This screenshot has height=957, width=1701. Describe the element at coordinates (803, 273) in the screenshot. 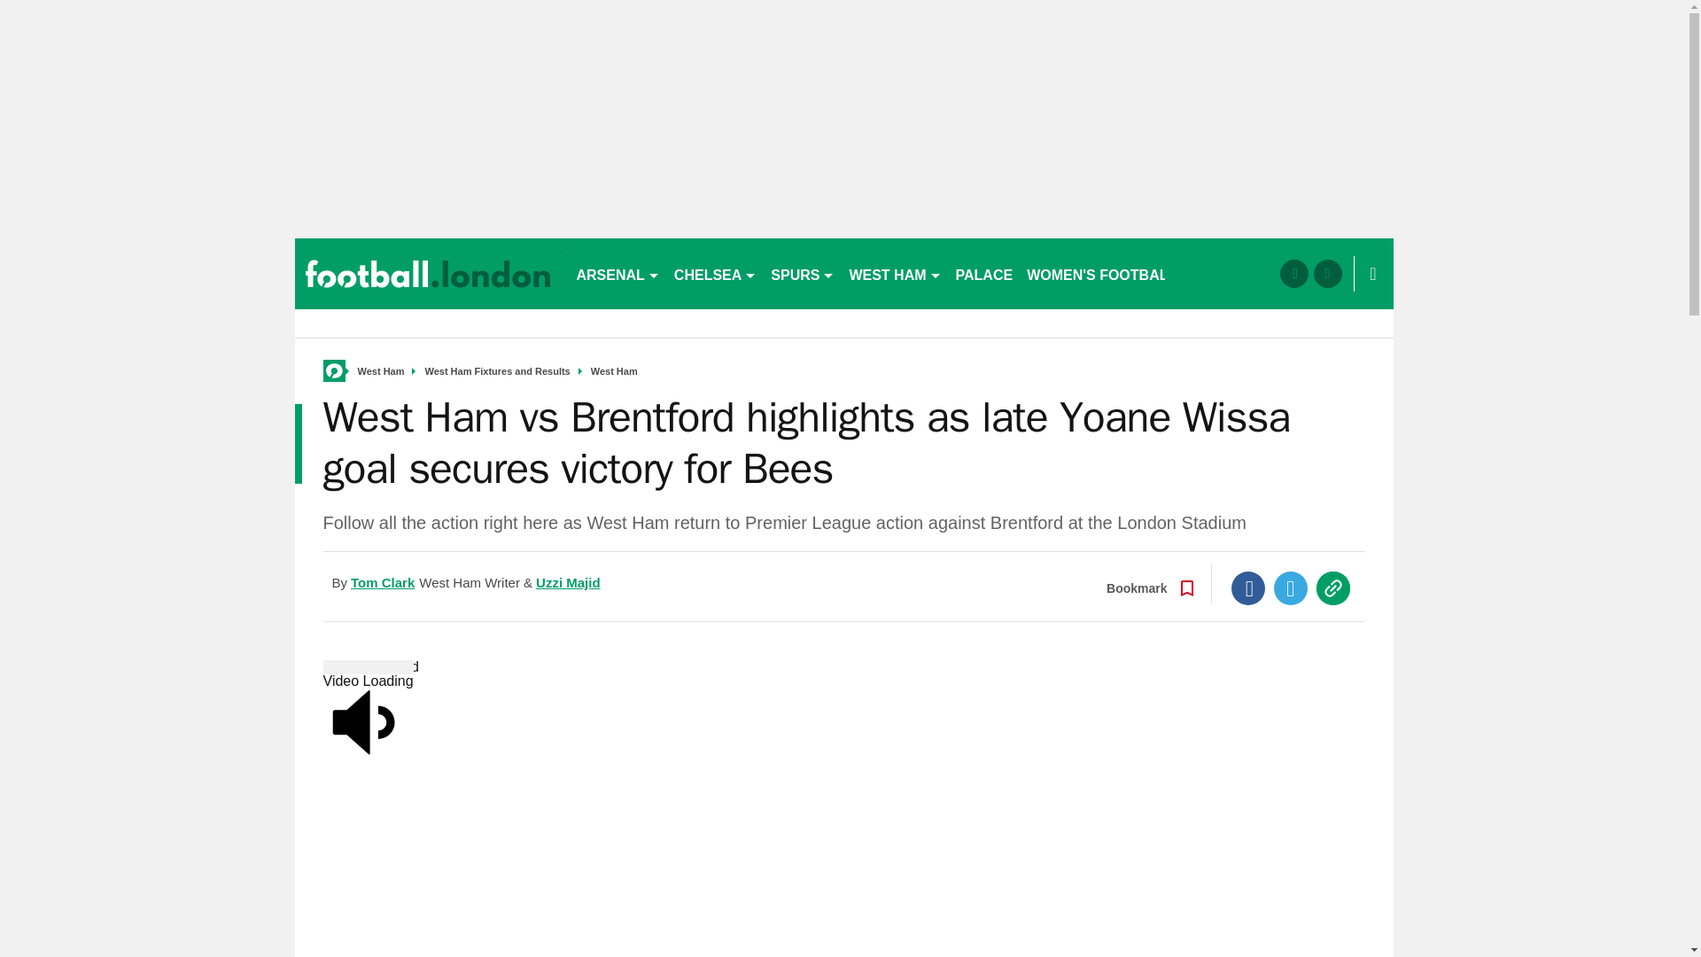

I see `SPURS` at that location.